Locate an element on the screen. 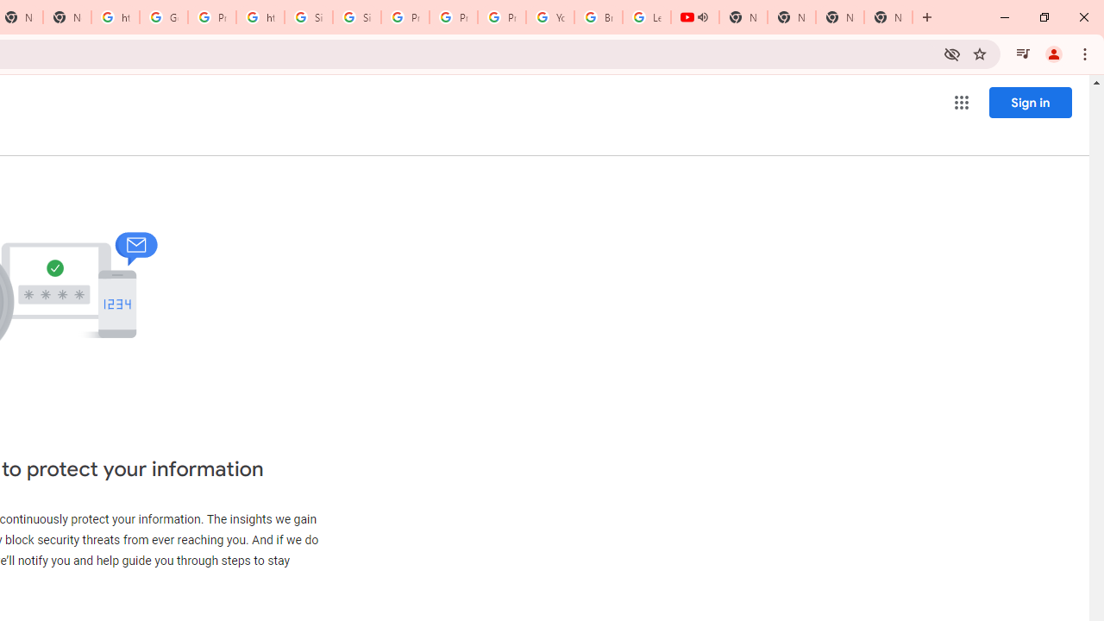 The height and width of the screenshot is (621, 1104). Sign in - Google Accounts is located at coordinates (309, 17).